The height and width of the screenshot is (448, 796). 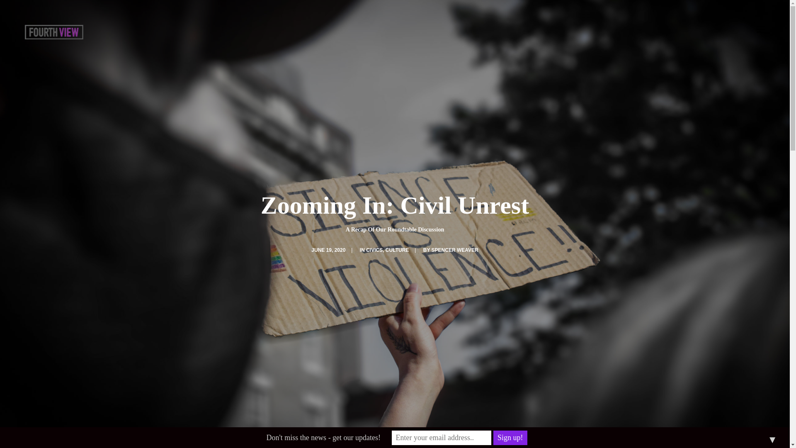 I want to click on Science, so click(x=320, y=314).